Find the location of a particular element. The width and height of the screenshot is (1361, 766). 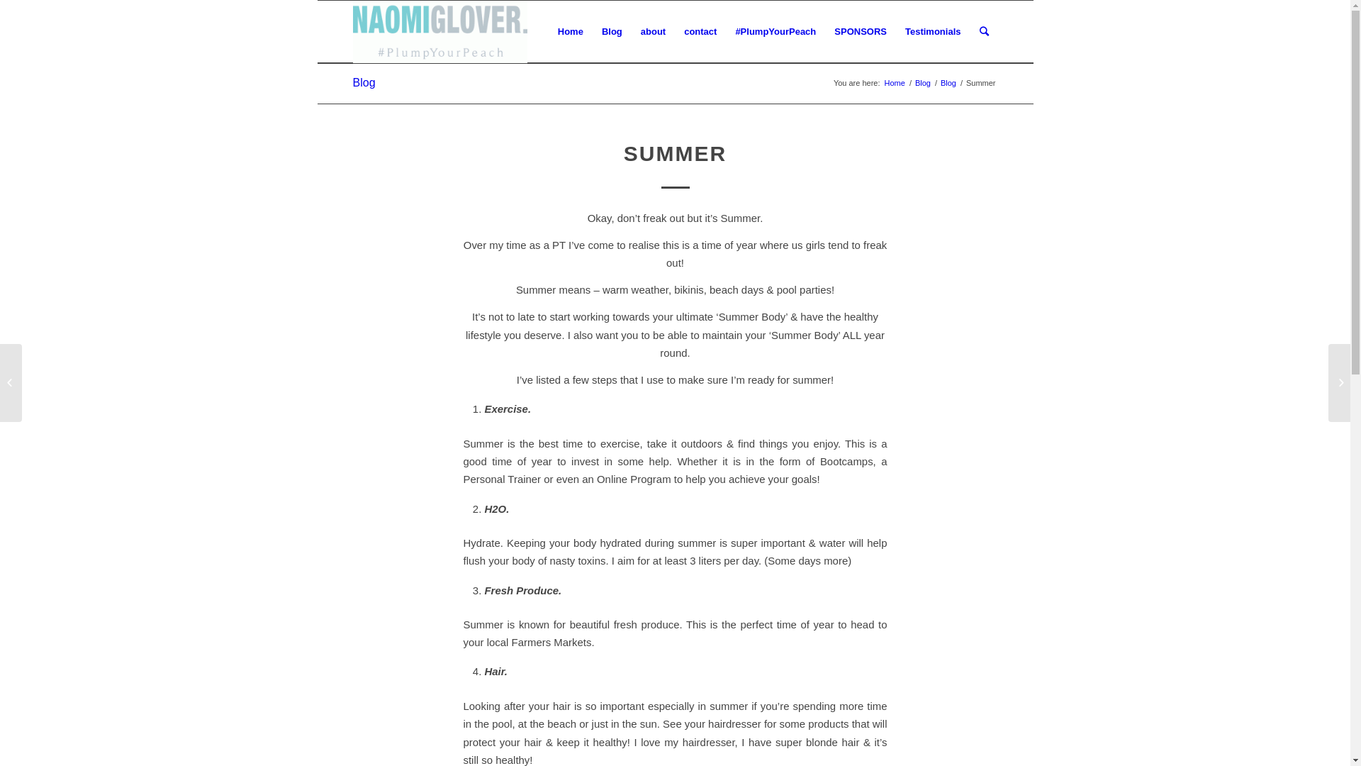

Blog is located at coordinates (612, 32).